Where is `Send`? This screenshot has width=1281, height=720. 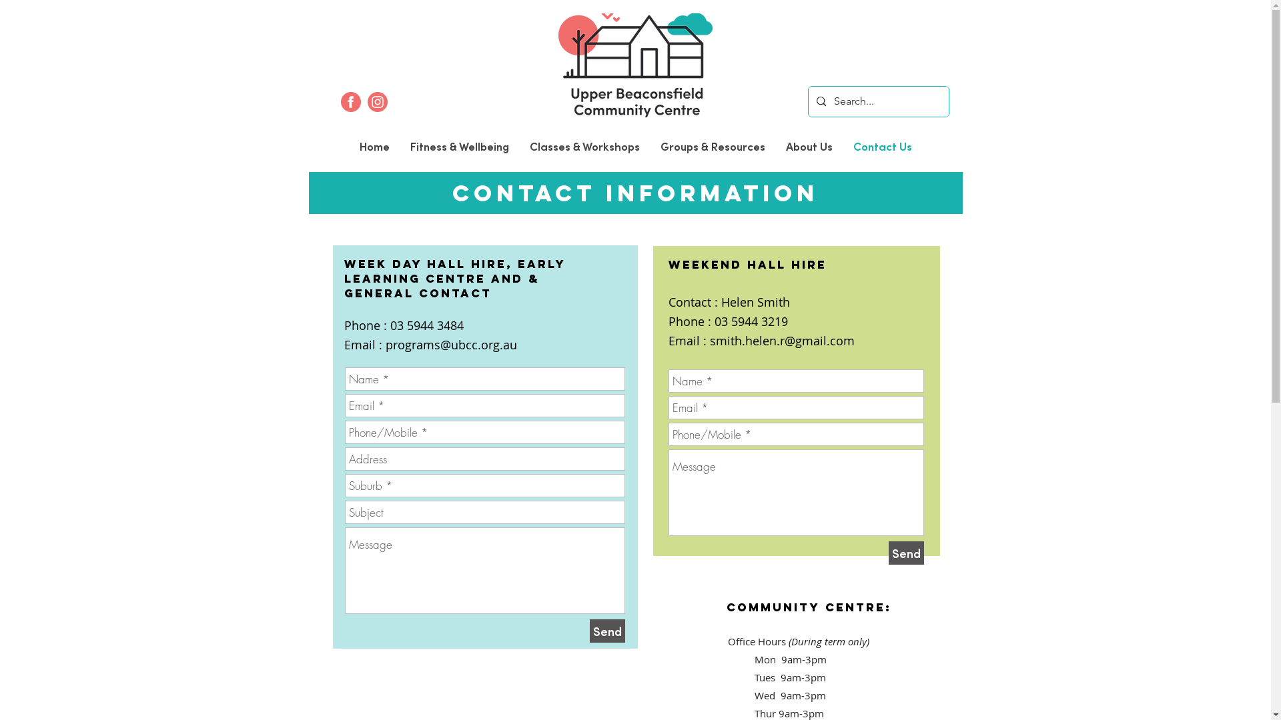
Send is located at coordinates (906, 553).